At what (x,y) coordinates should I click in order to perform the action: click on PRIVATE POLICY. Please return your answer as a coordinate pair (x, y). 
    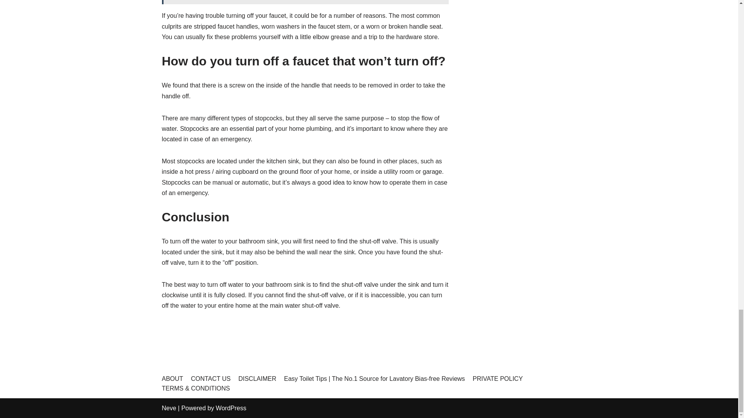
    Looking at the image, I should click on (498, 379).